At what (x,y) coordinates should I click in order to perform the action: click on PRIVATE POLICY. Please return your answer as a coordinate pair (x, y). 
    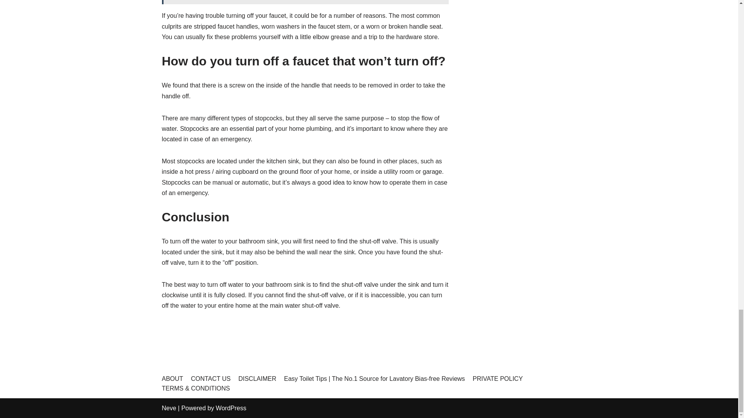
    Looking at the image, I should click on (498, 379).